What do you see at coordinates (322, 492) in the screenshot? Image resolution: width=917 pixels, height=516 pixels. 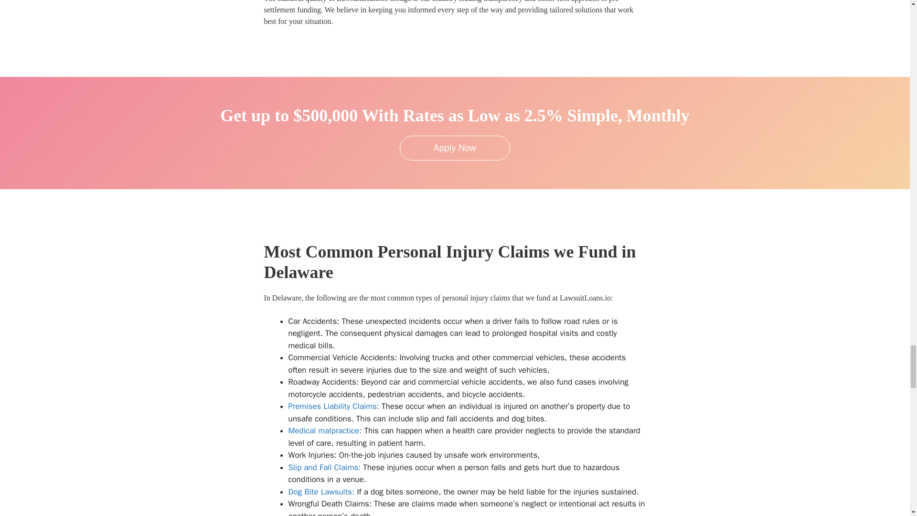 I see `Dog Bite Lawsuits:` at bounding box center [322, 492].